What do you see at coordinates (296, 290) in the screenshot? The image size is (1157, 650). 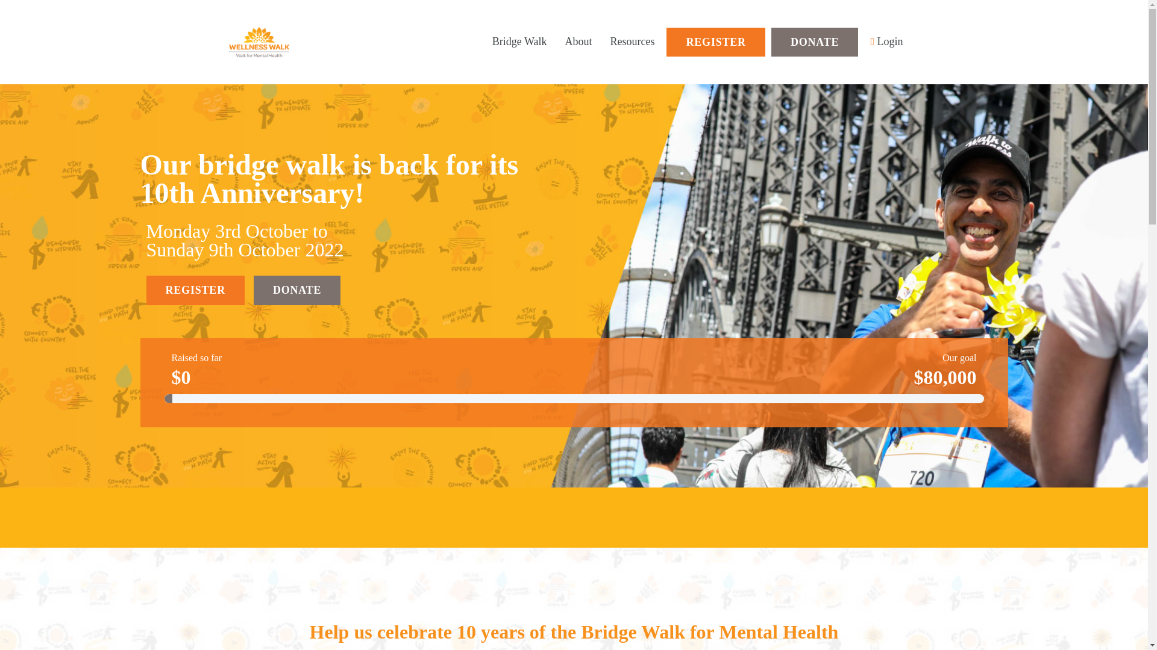 I see `DONATE` at bounding box center [296, 290].